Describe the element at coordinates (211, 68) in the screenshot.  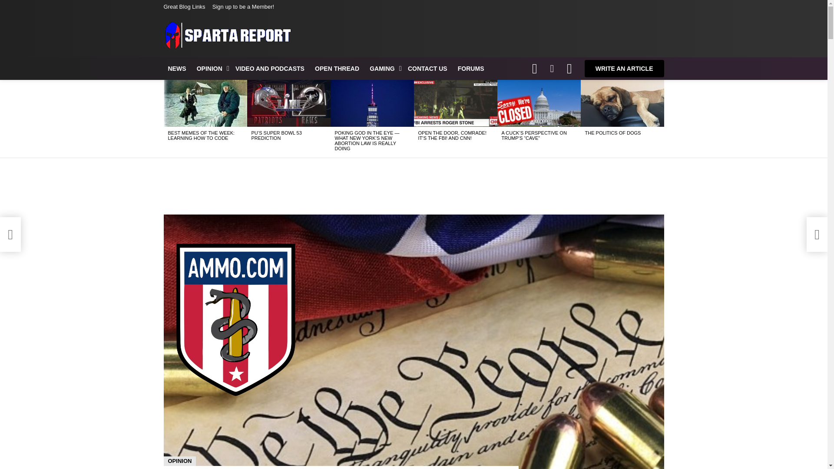
I see `OPINION` at that location.